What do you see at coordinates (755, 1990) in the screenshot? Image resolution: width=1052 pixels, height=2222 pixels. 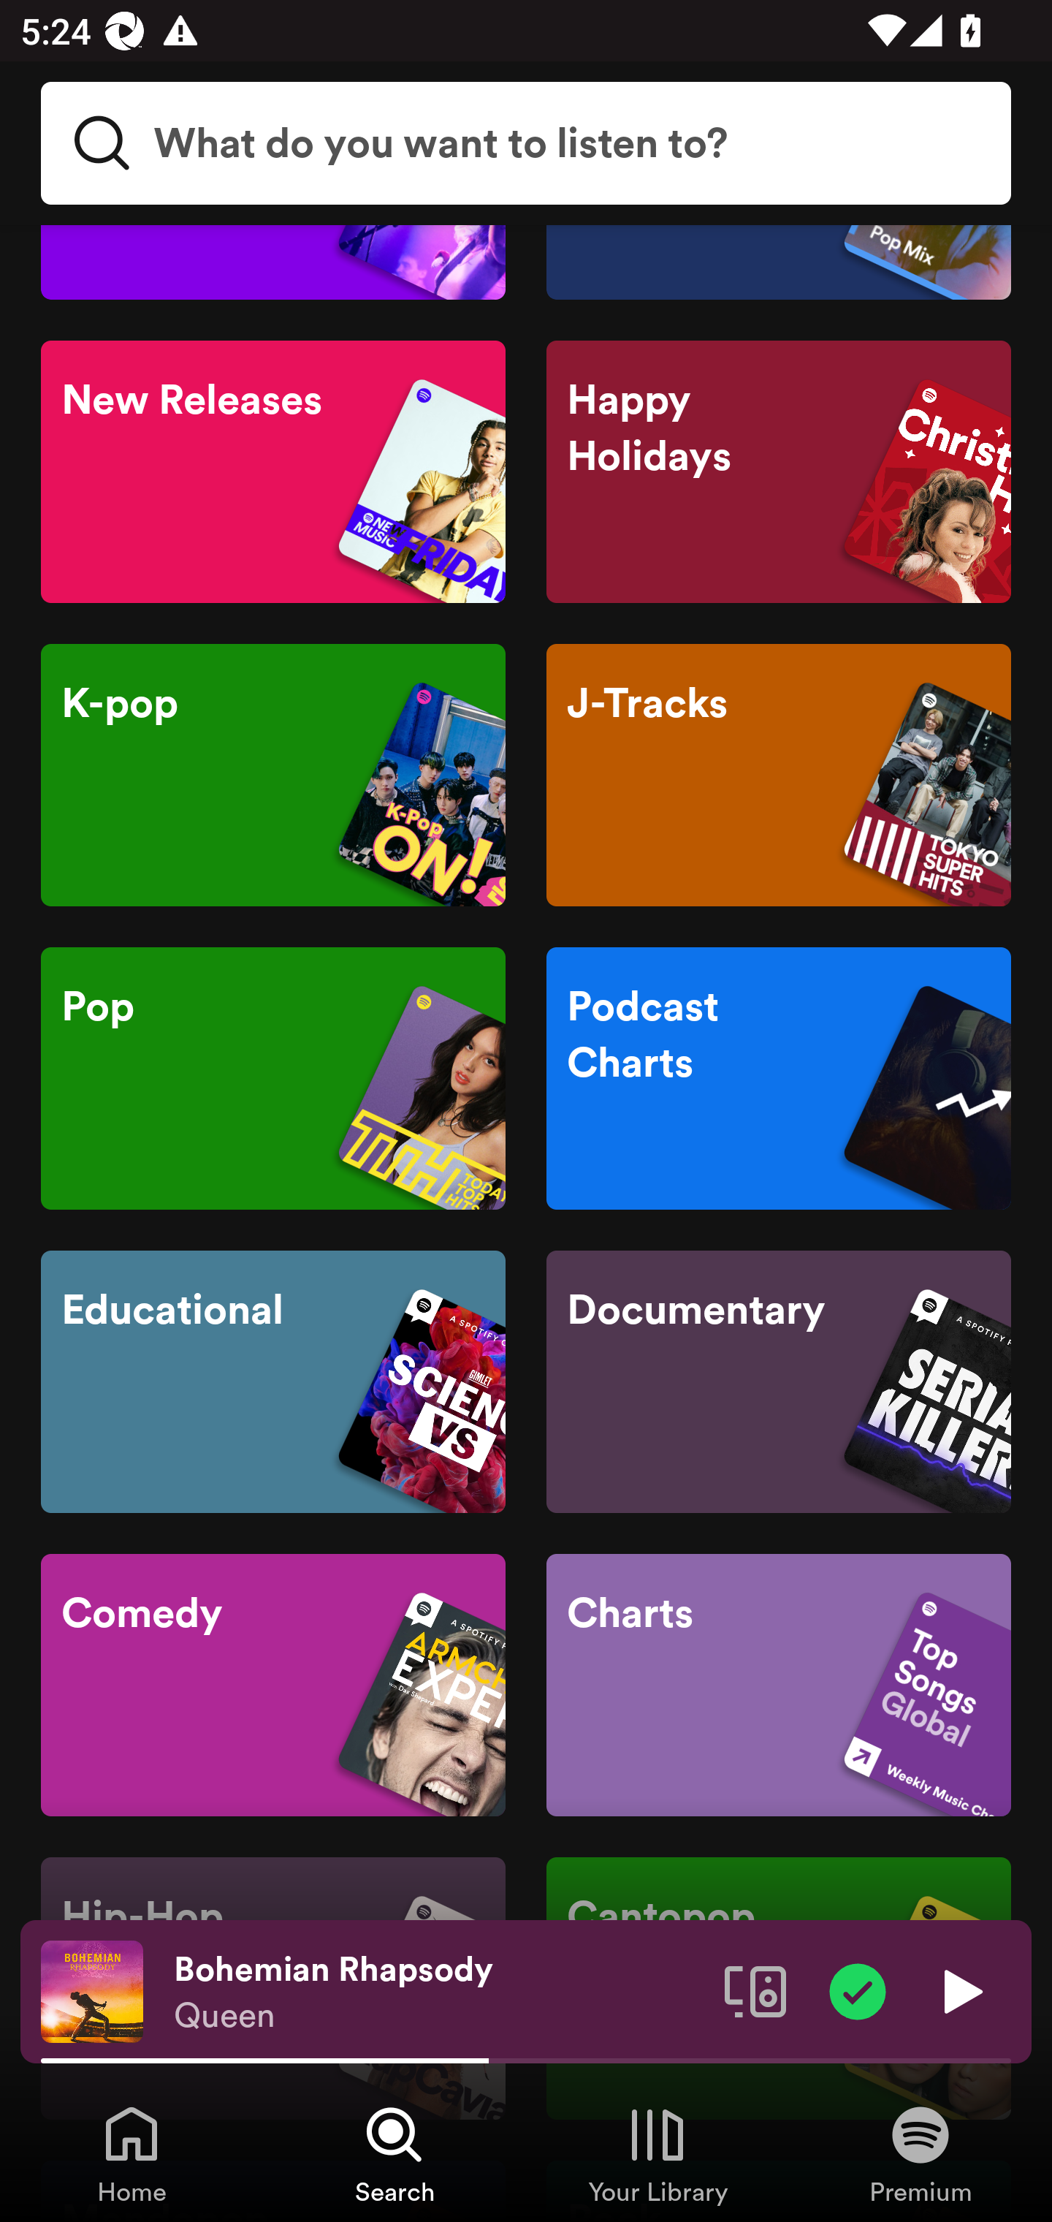 I see `Connect to a device. Opens the devices menu` at bounding box center [755, 1990].